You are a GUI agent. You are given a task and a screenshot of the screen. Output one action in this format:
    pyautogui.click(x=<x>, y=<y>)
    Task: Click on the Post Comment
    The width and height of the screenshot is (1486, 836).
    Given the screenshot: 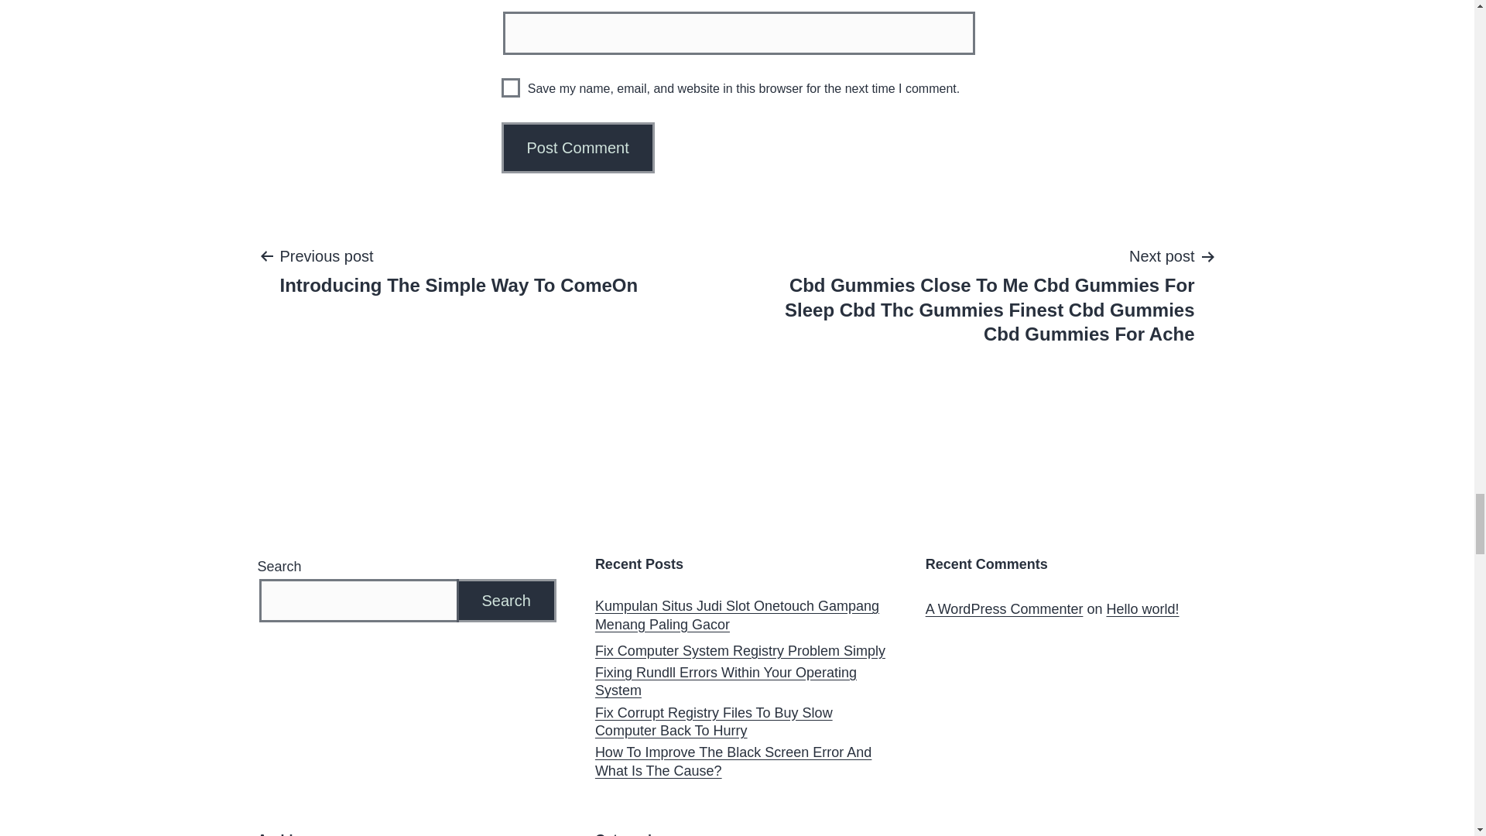 What is the action you would take?
    pyautogui.click(x=740, y=652)
    